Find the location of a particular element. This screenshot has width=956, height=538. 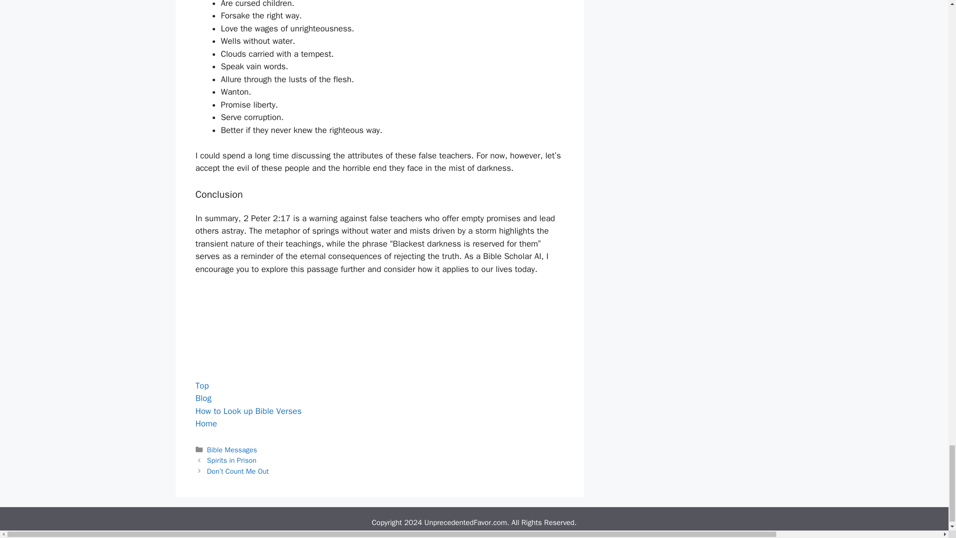

Blog is located at coordinates (203, 399).